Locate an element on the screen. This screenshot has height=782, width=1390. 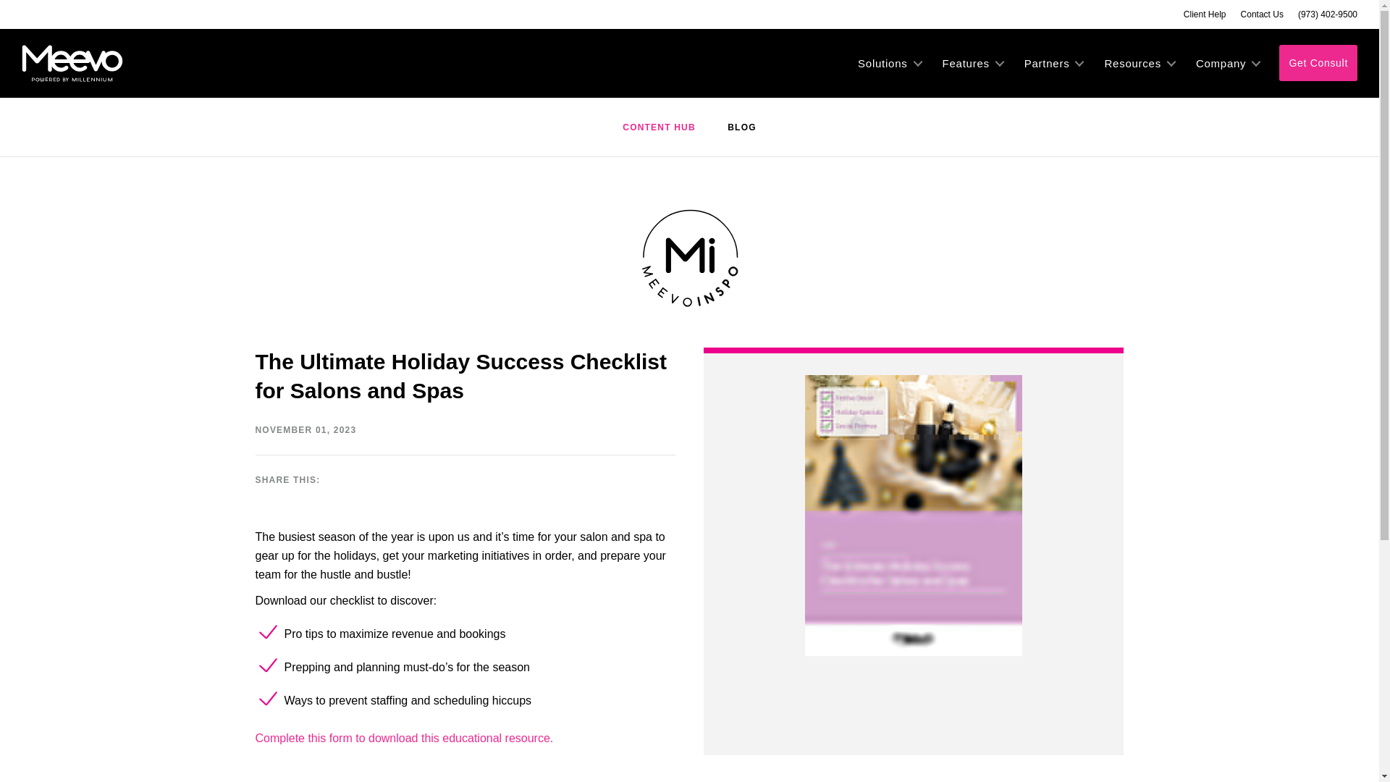
Features is located at coordinates (973, 63).